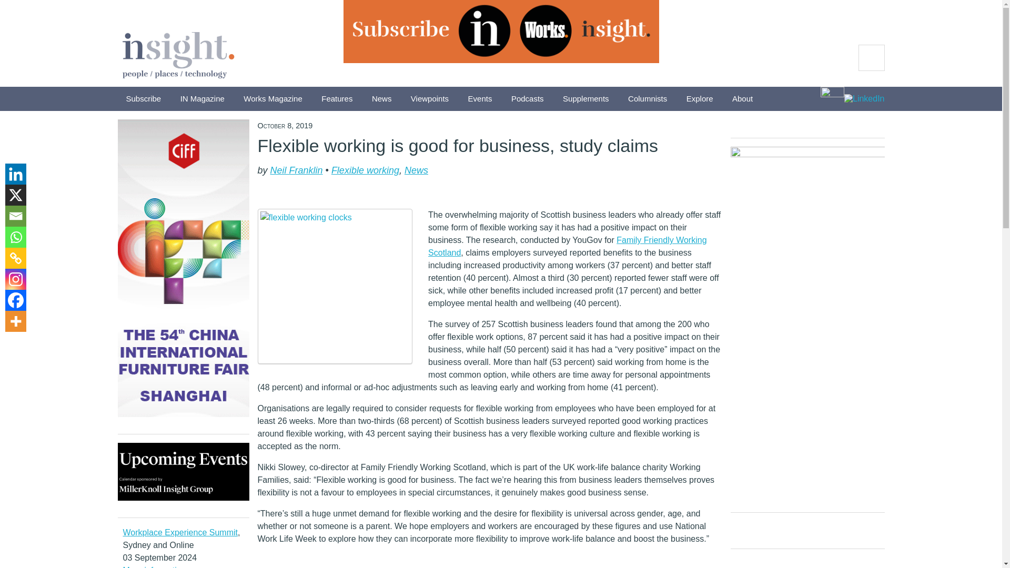 The image size is (1010, 568). I want to click on Podcasts, so click(528, 99).